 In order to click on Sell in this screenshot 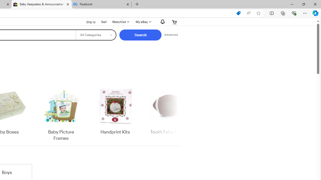, I will do `click(104, 22)`.